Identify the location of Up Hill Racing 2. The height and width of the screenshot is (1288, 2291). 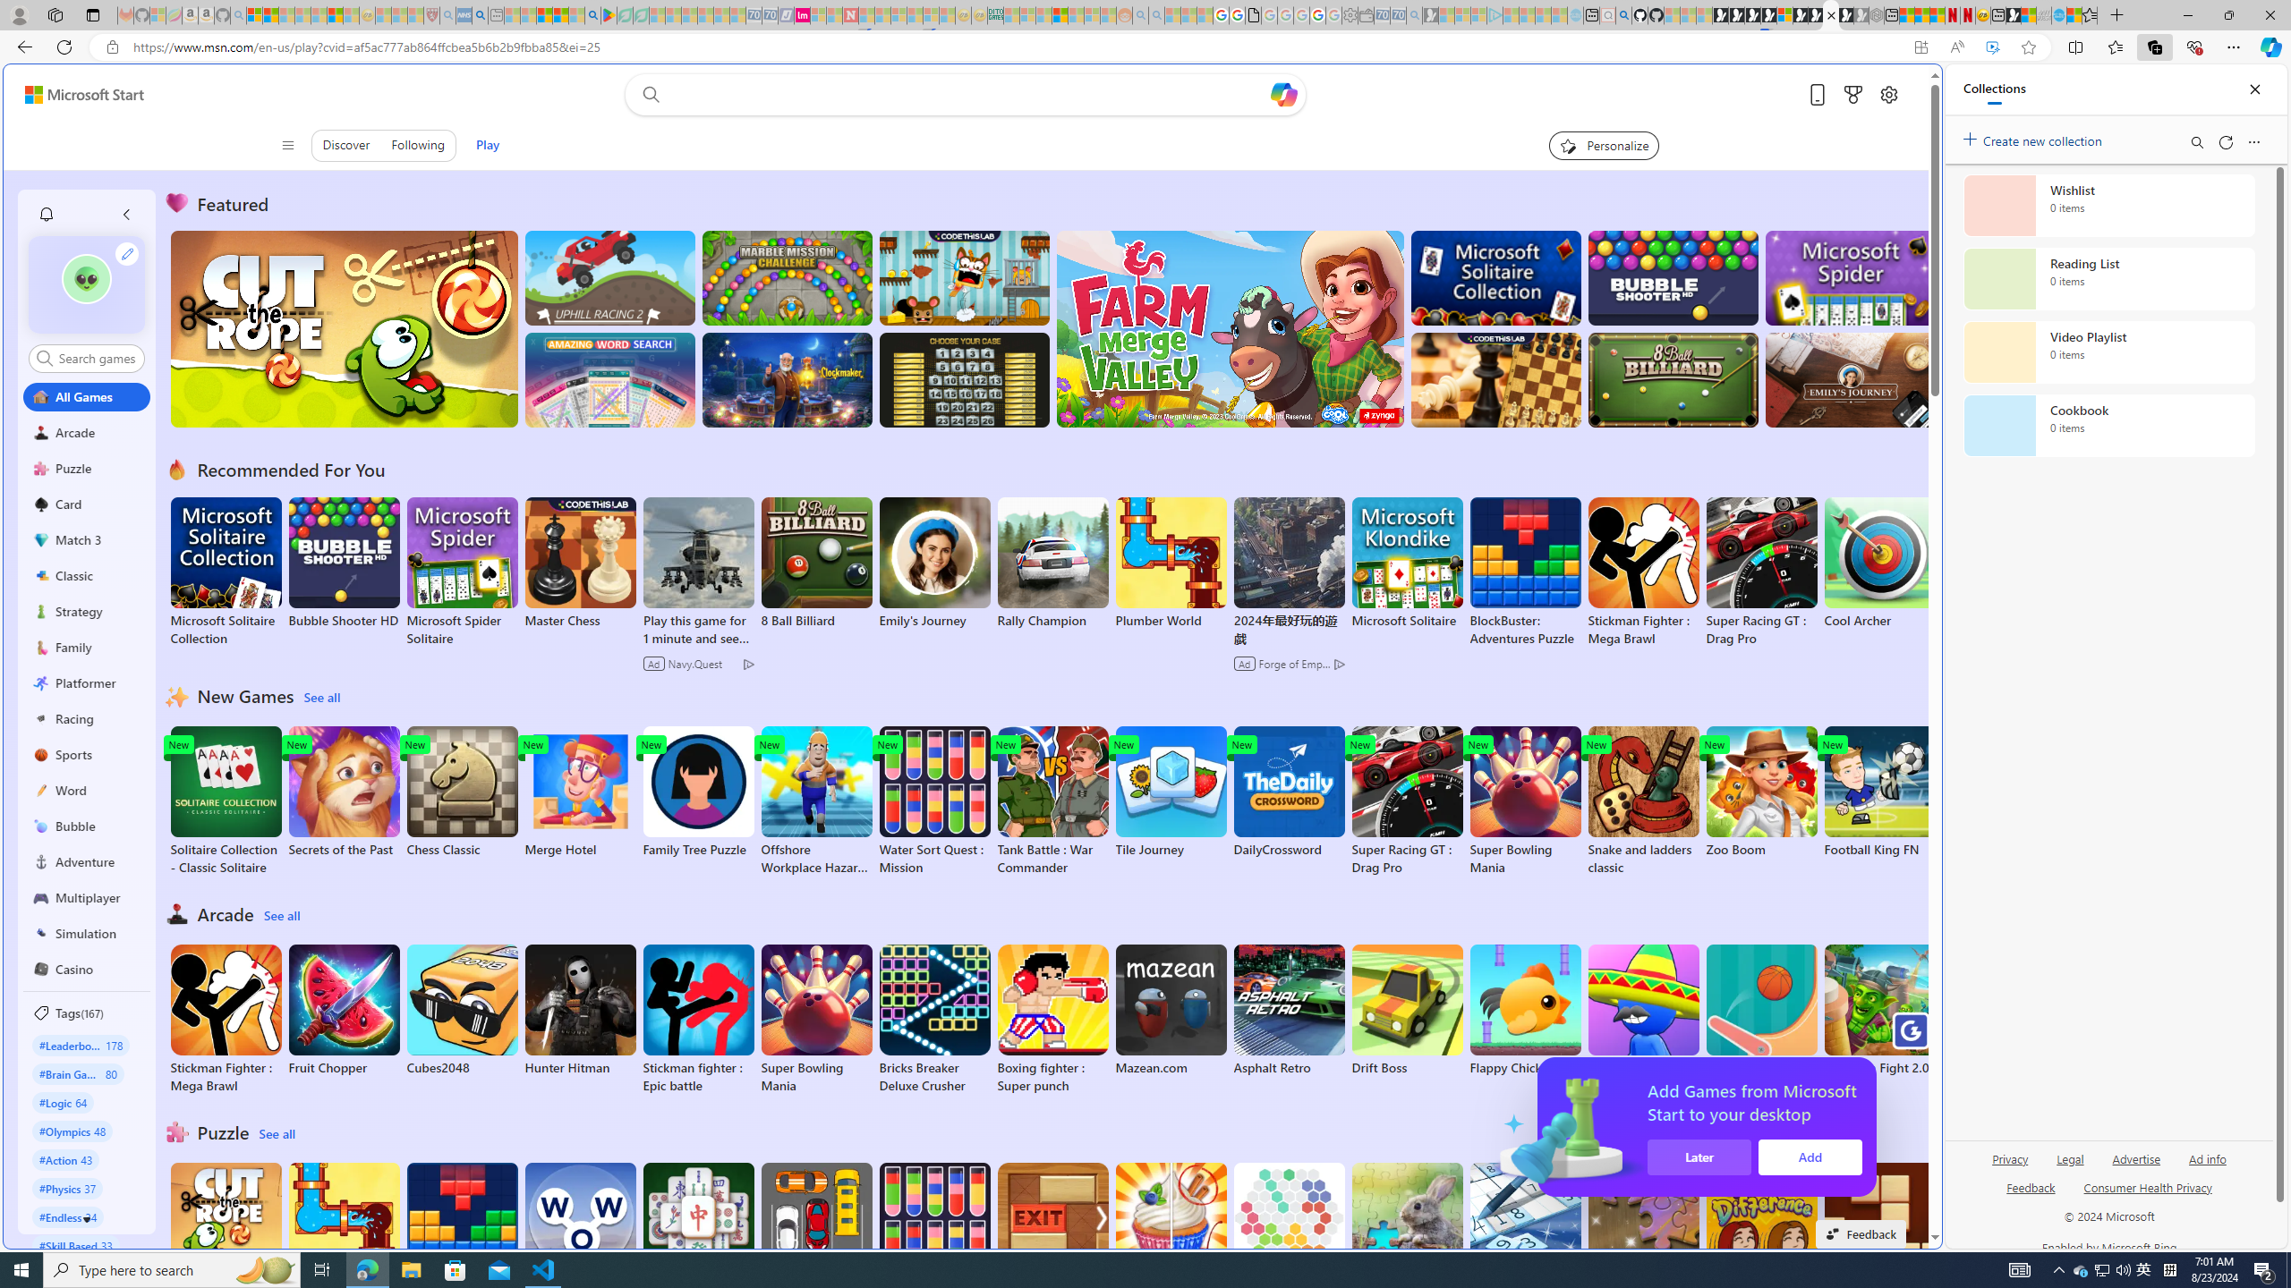
(610, 277).